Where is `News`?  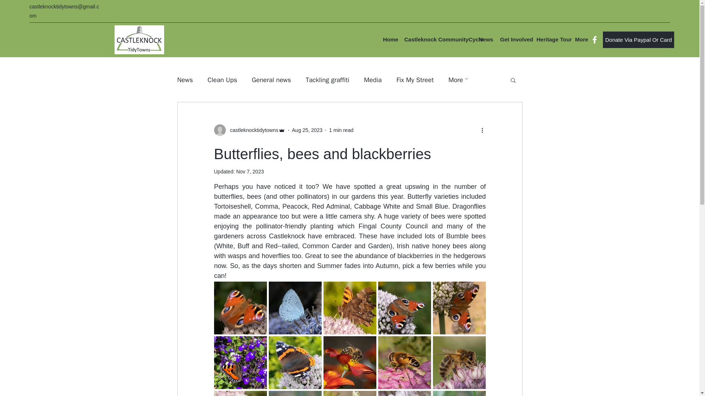 News is located at coordinates (485, 39).